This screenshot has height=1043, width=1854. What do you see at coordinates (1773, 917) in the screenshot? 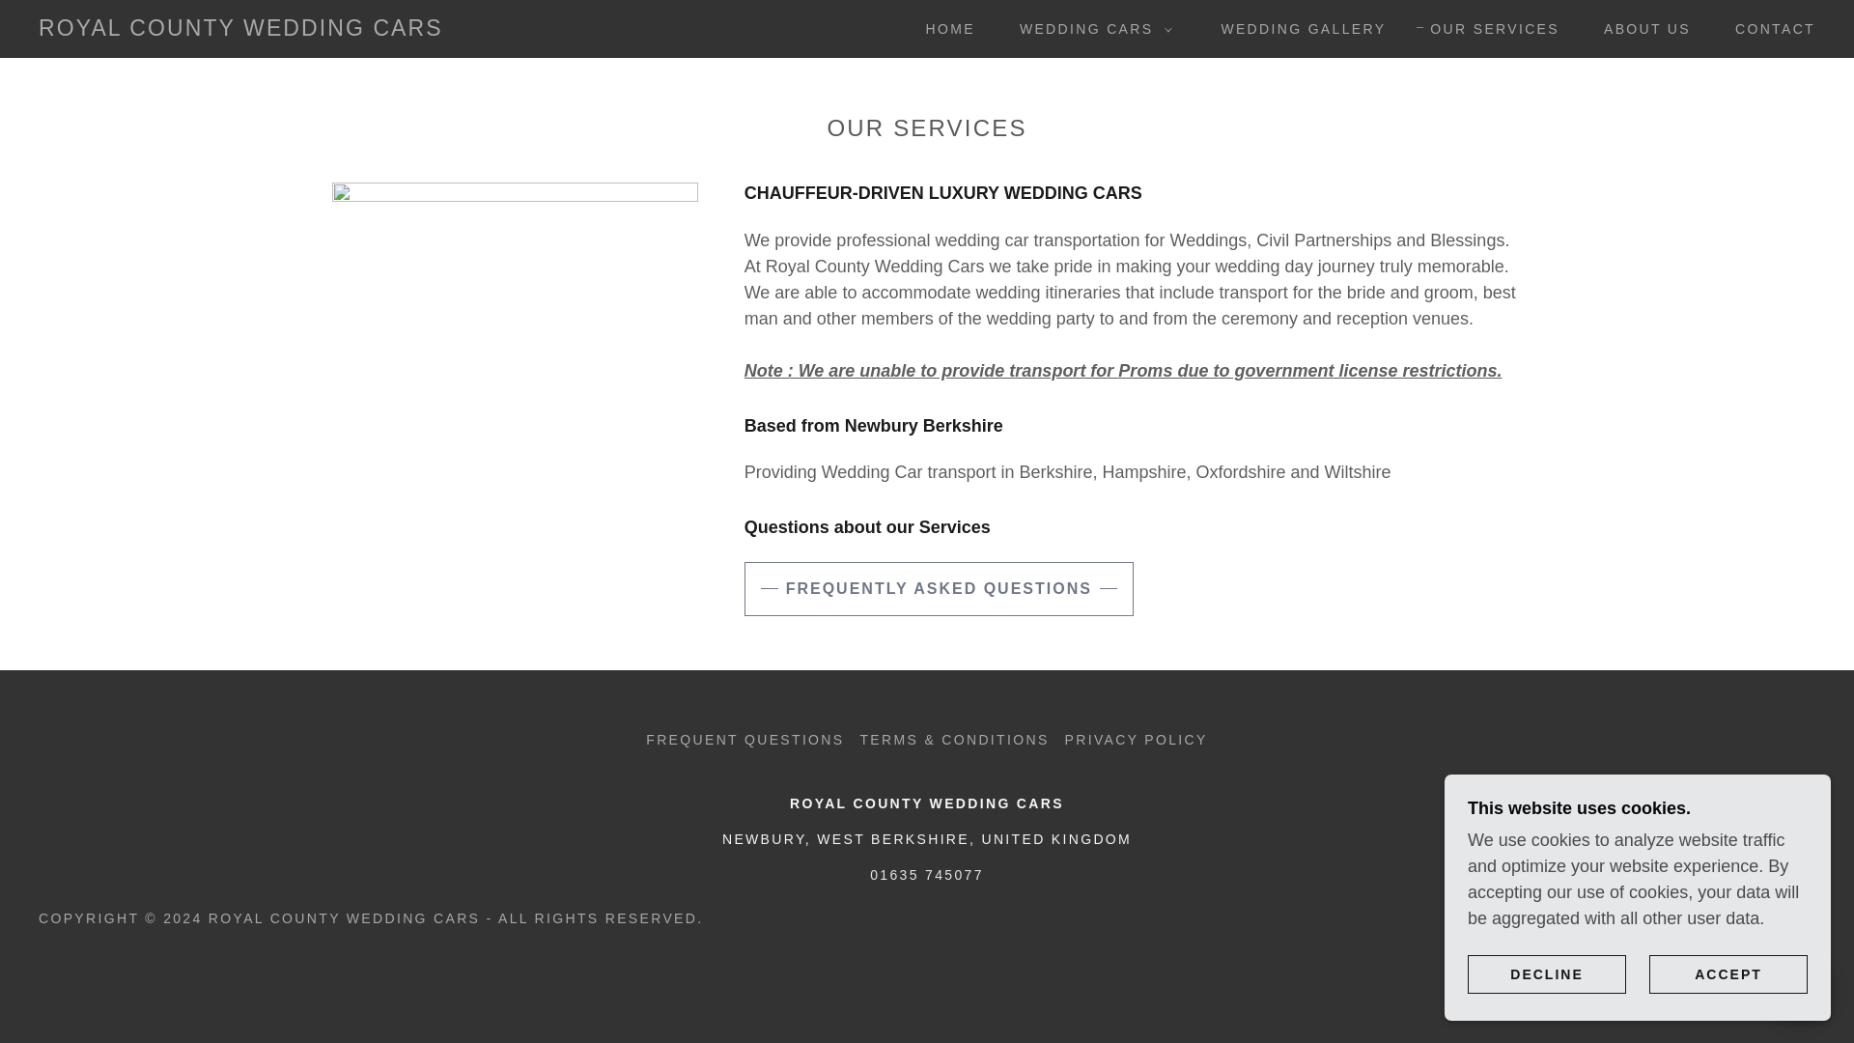
I see `GODADDY` at bounding box center [1773, 917].